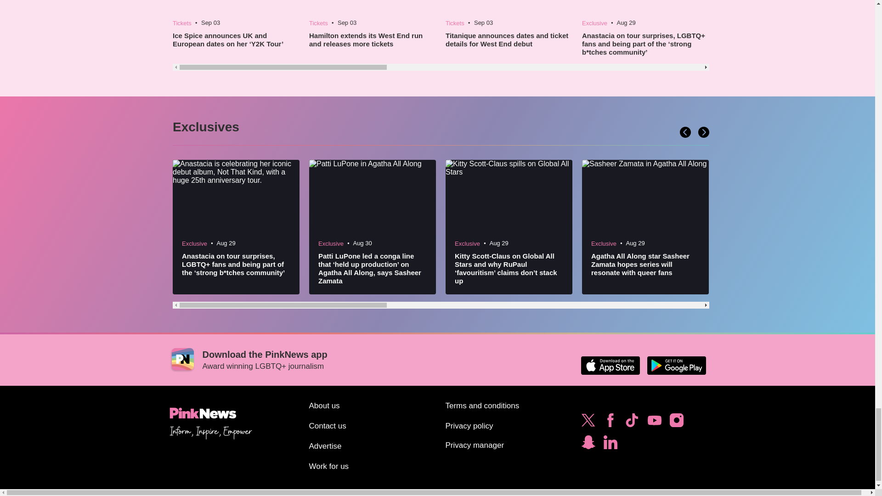 Image resolution: width=882 pixels, height=496 pixels. I want to click on Follow PinkNews on LinkedIn, so click(610, 445).